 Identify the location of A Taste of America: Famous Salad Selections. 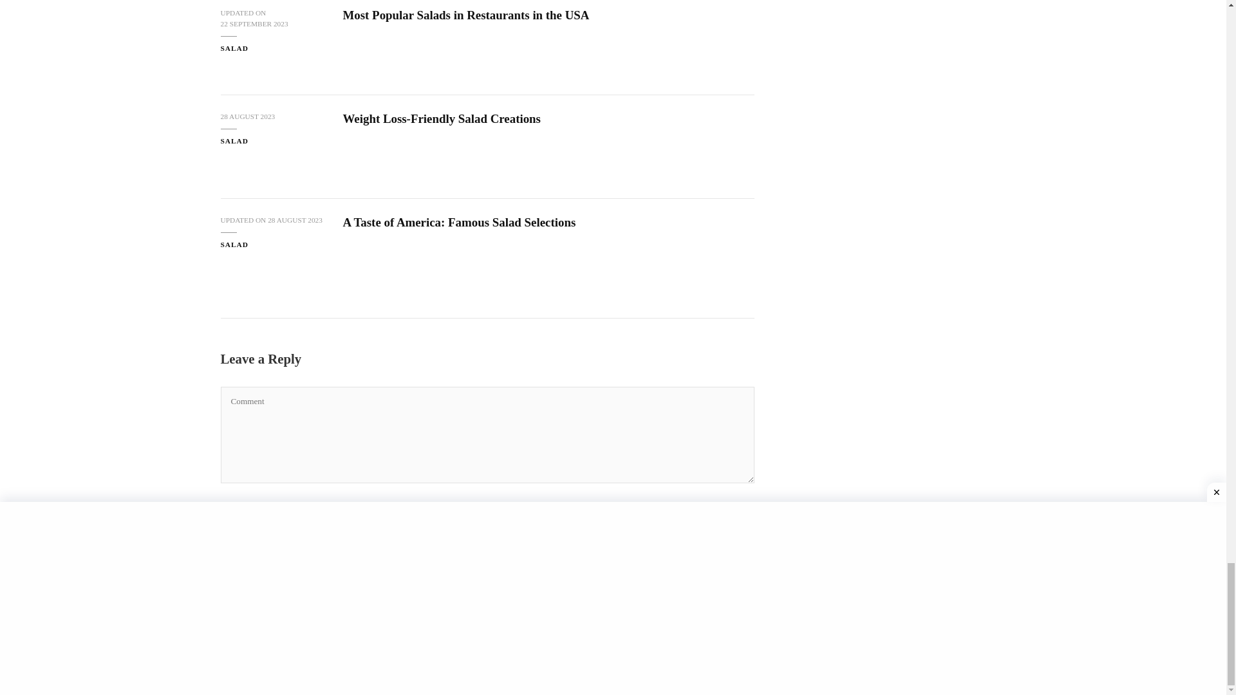
(458, 222).